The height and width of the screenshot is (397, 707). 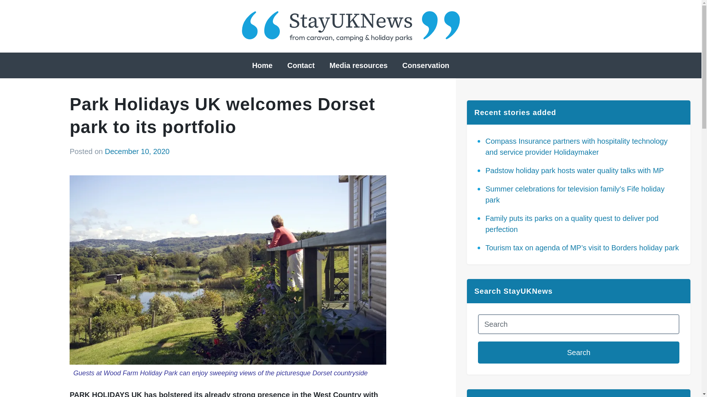 What do you see at coordinates (574, 171) in the screenshot?
I see `Padstow holiday park hosts water quality talks with MP` at bounding box center [574, 171].